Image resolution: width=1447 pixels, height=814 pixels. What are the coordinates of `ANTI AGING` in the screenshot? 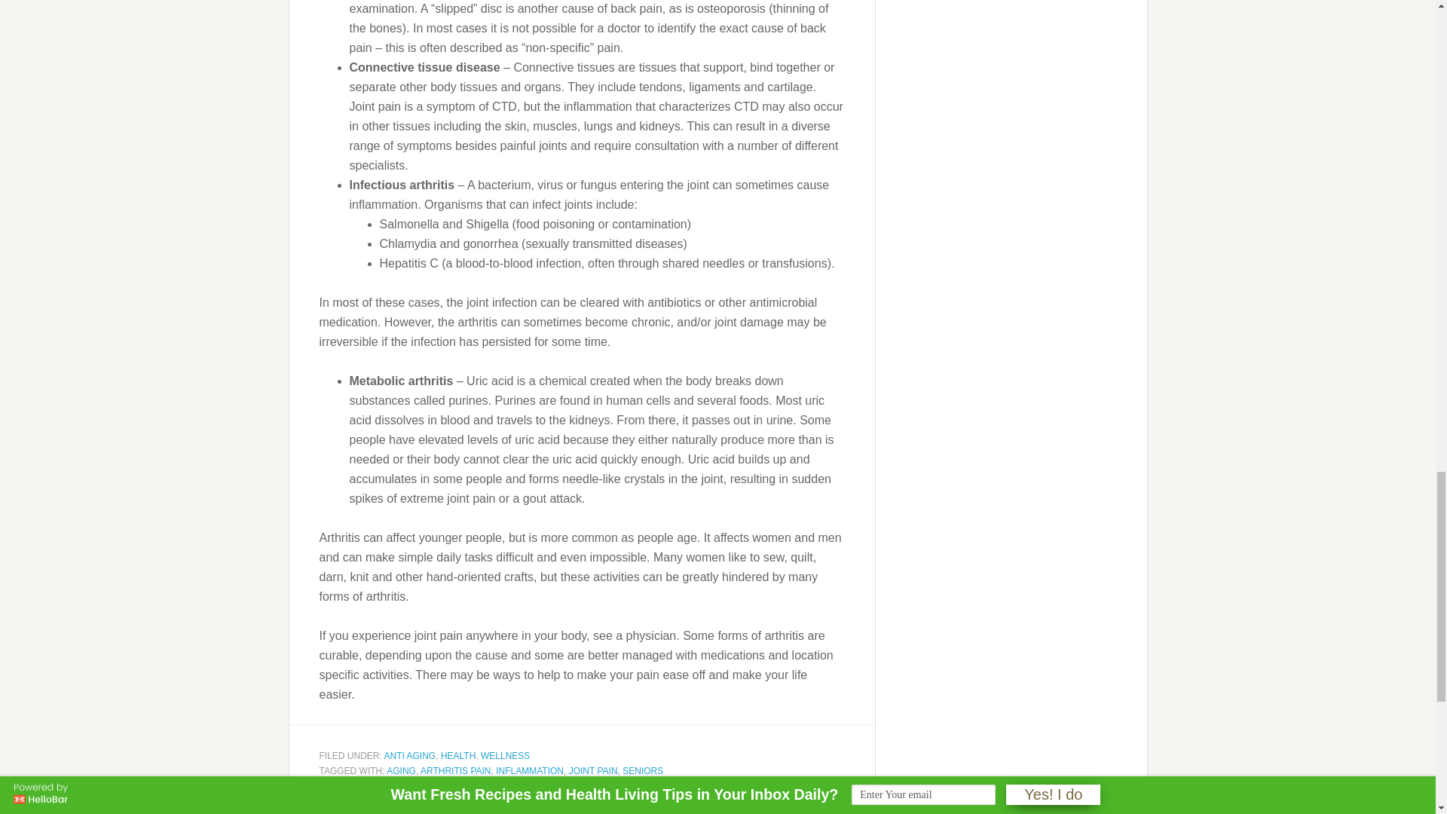 It's located at (410, 755).